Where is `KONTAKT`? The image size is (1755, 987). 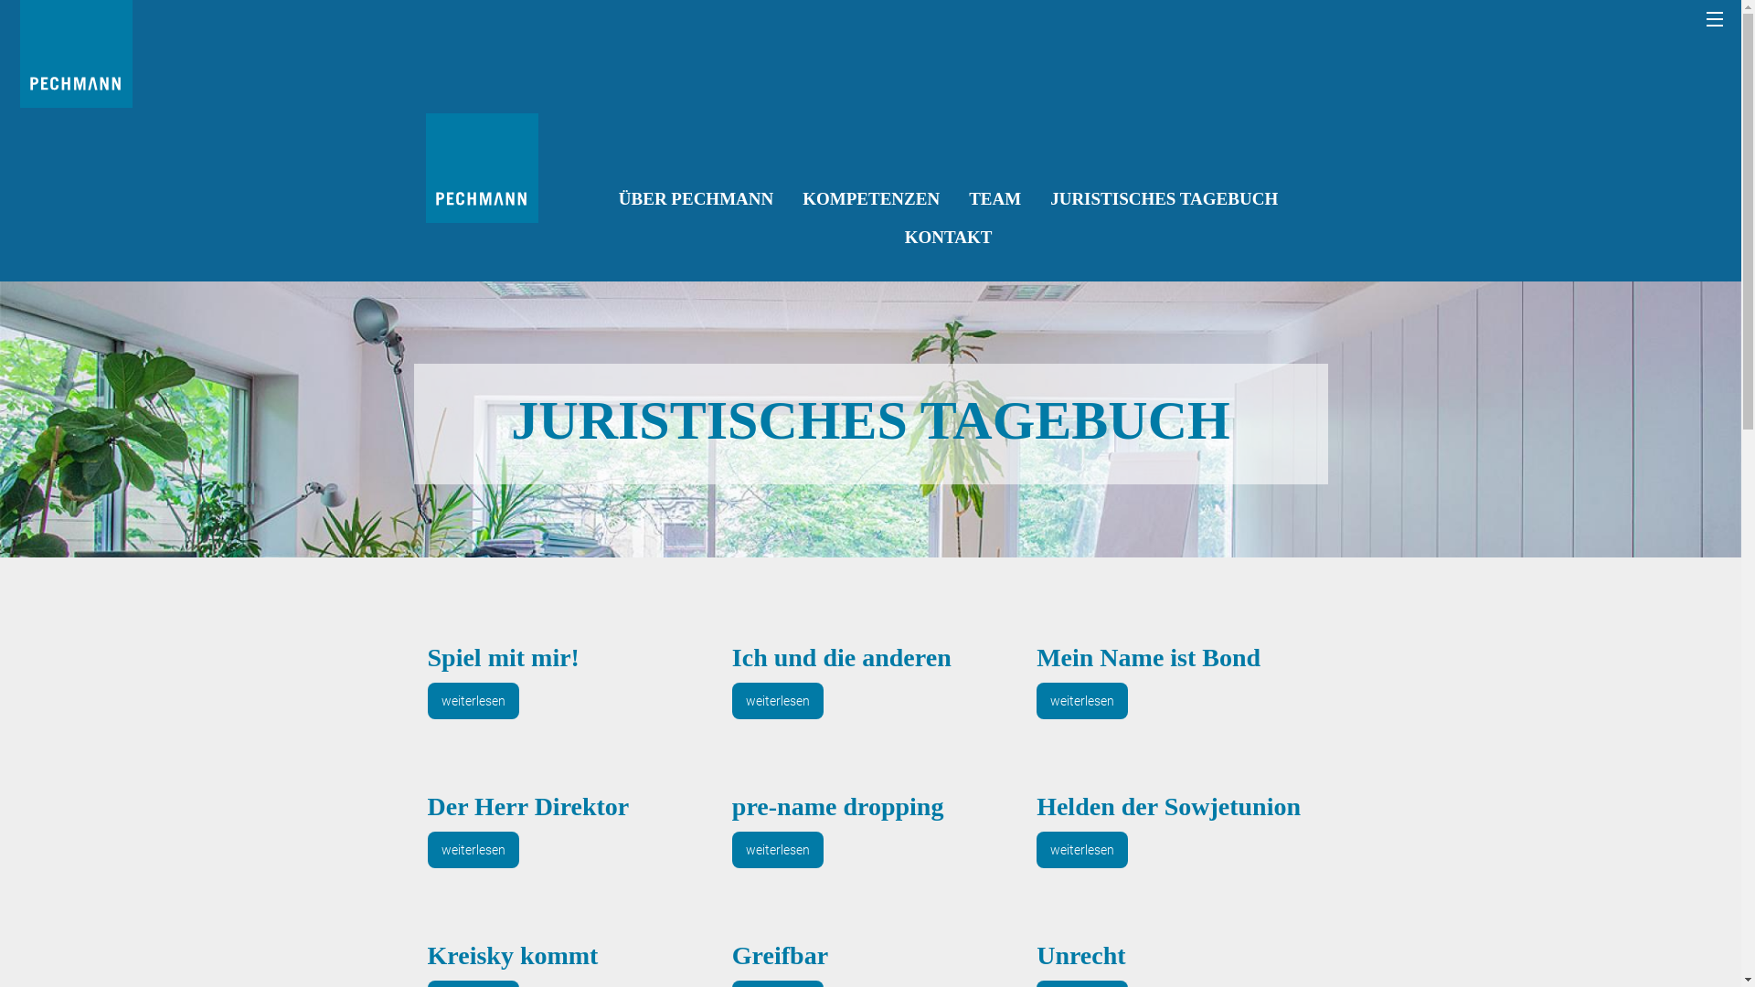 KONTAKT is located at coordinates (949, 236).